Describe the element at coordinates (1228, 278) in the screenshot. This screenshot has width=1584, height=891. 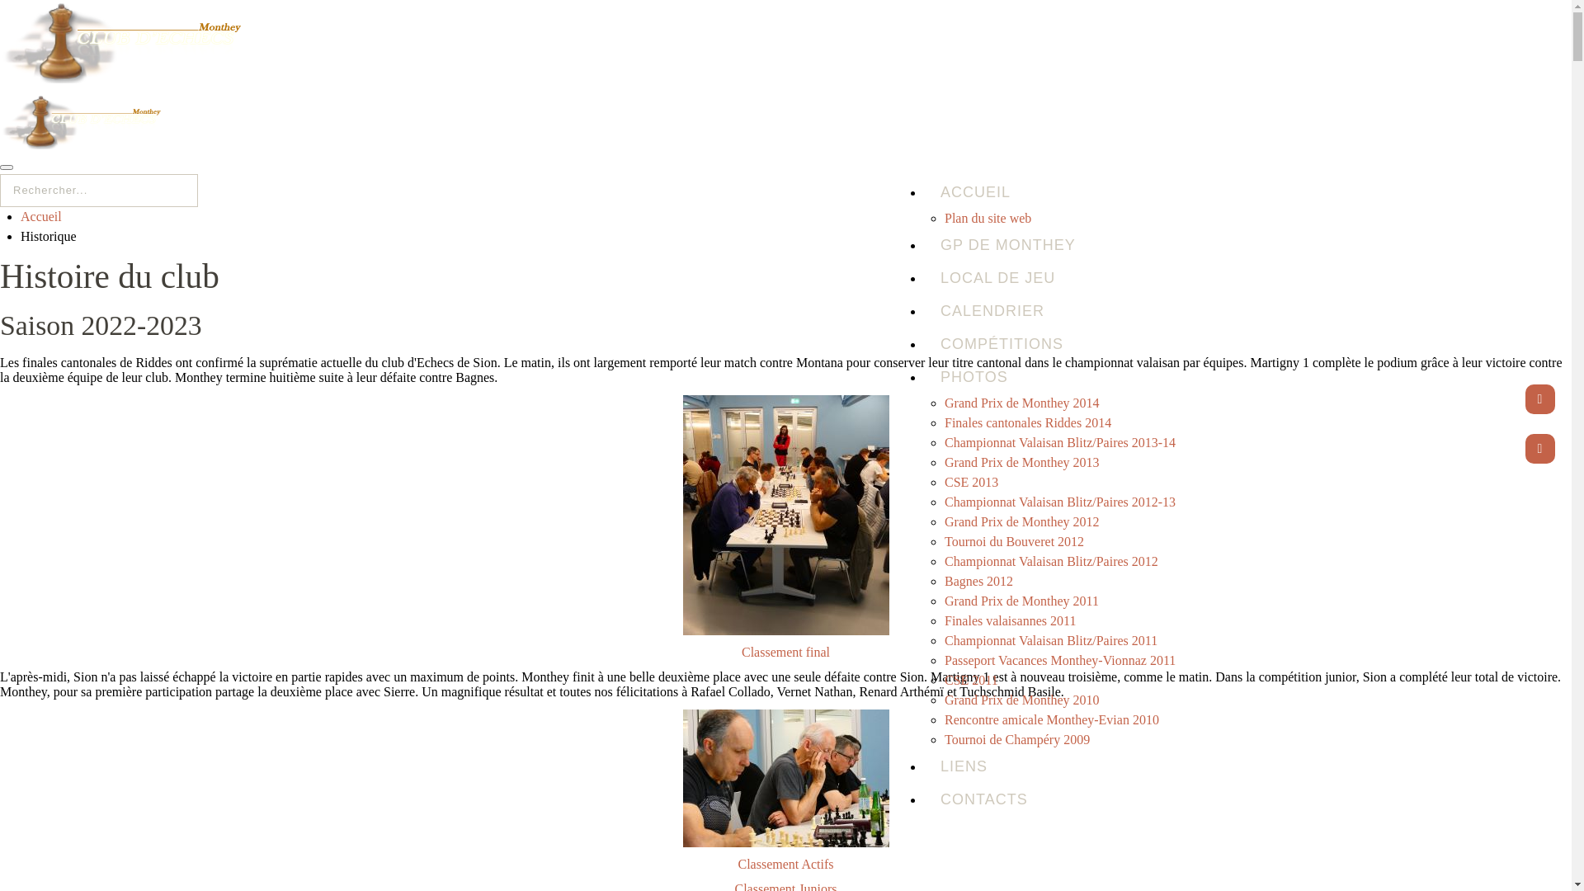
I see `LOCAL DE JEU` at that location.